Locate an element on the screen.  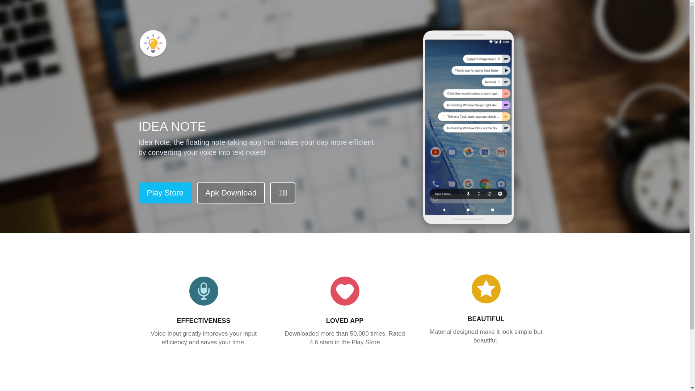
Play Store is located at coordinates (165, 193).